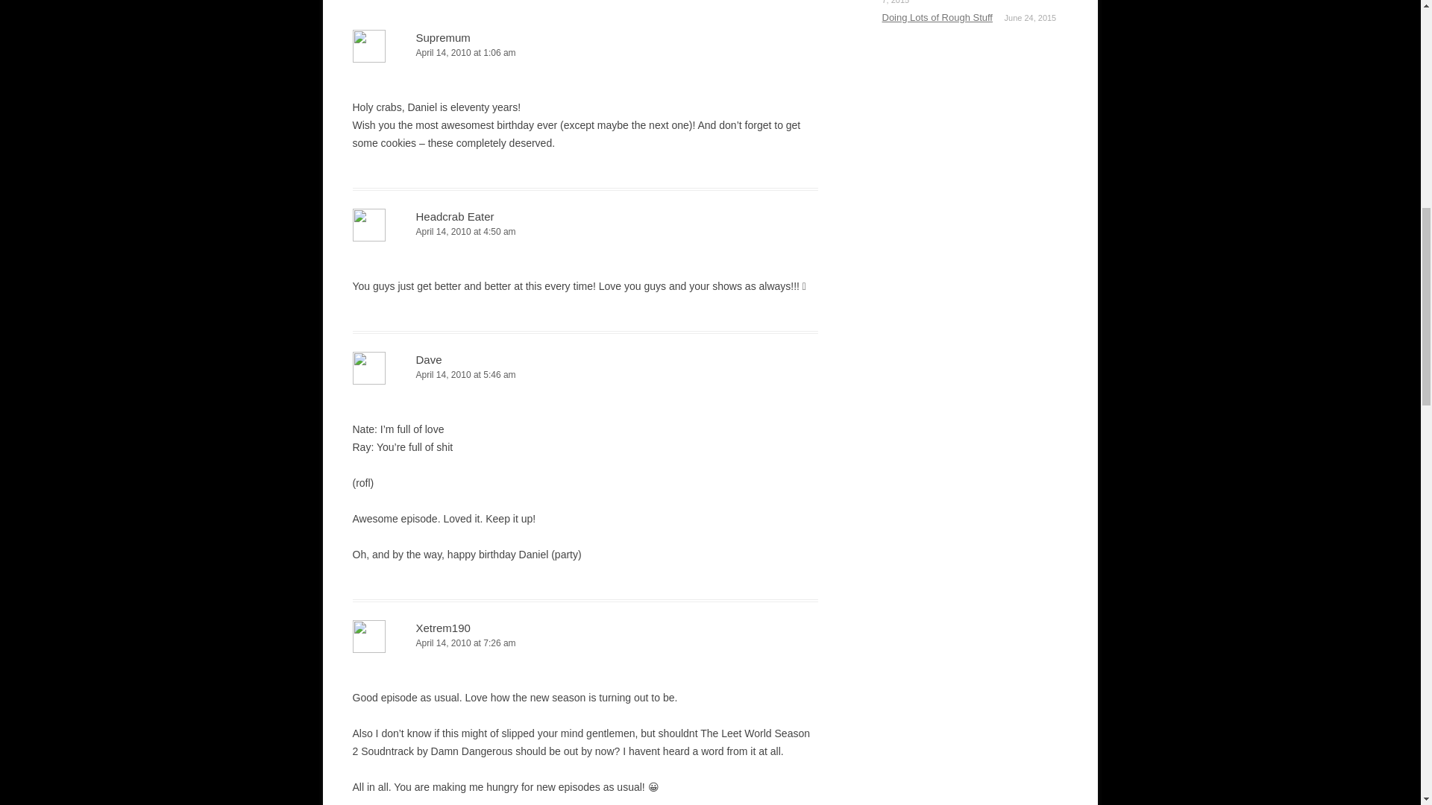 The width and height of the screenshot is (1432, 805). What do you see at coordinates (585, 643) in the screenshot?
I see `April 14, 2010 at 7:26 am` at bounding box center [585, 643].